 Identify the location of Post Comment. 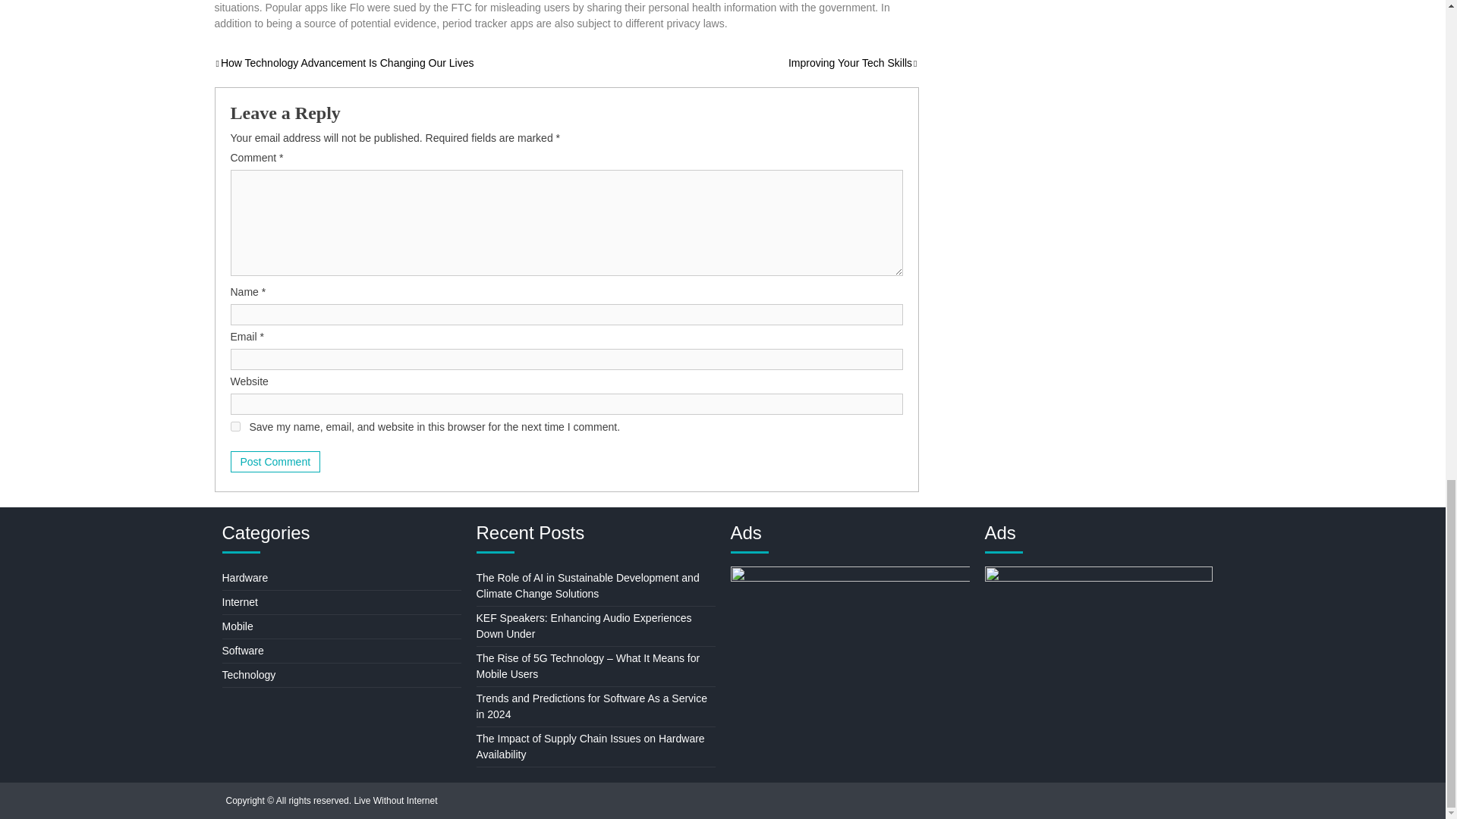
(275, 462).